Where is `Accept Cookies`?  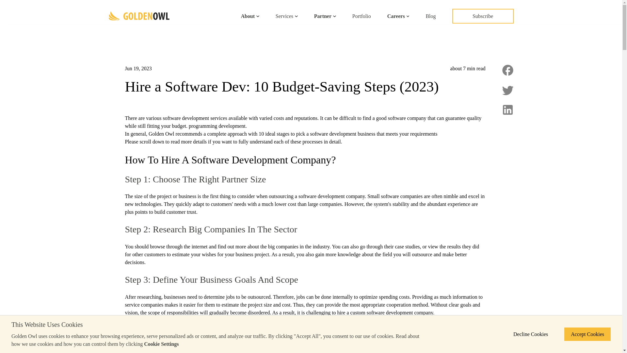
Accept Cookies is located at coordinates (587, 334).